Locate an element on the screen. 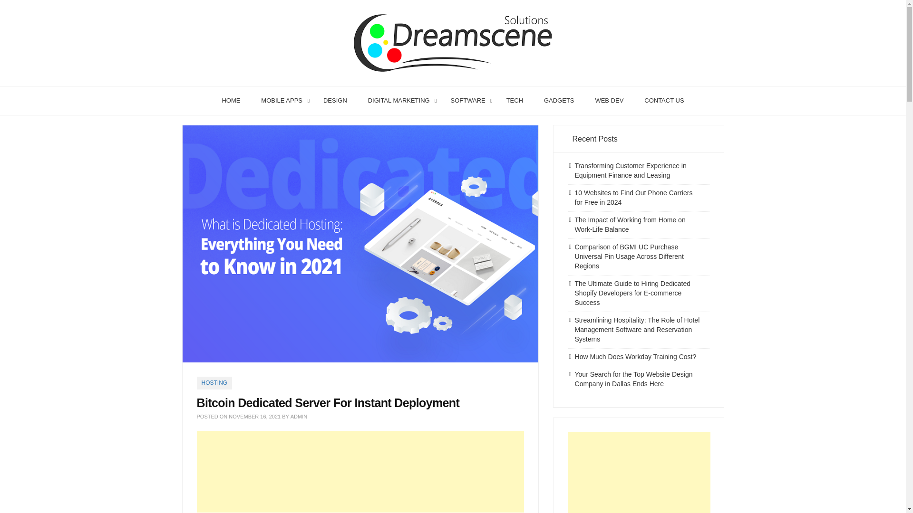 The height and width of the screenshot is (513, 913). HOSTING is located at coordinates (215, 383).